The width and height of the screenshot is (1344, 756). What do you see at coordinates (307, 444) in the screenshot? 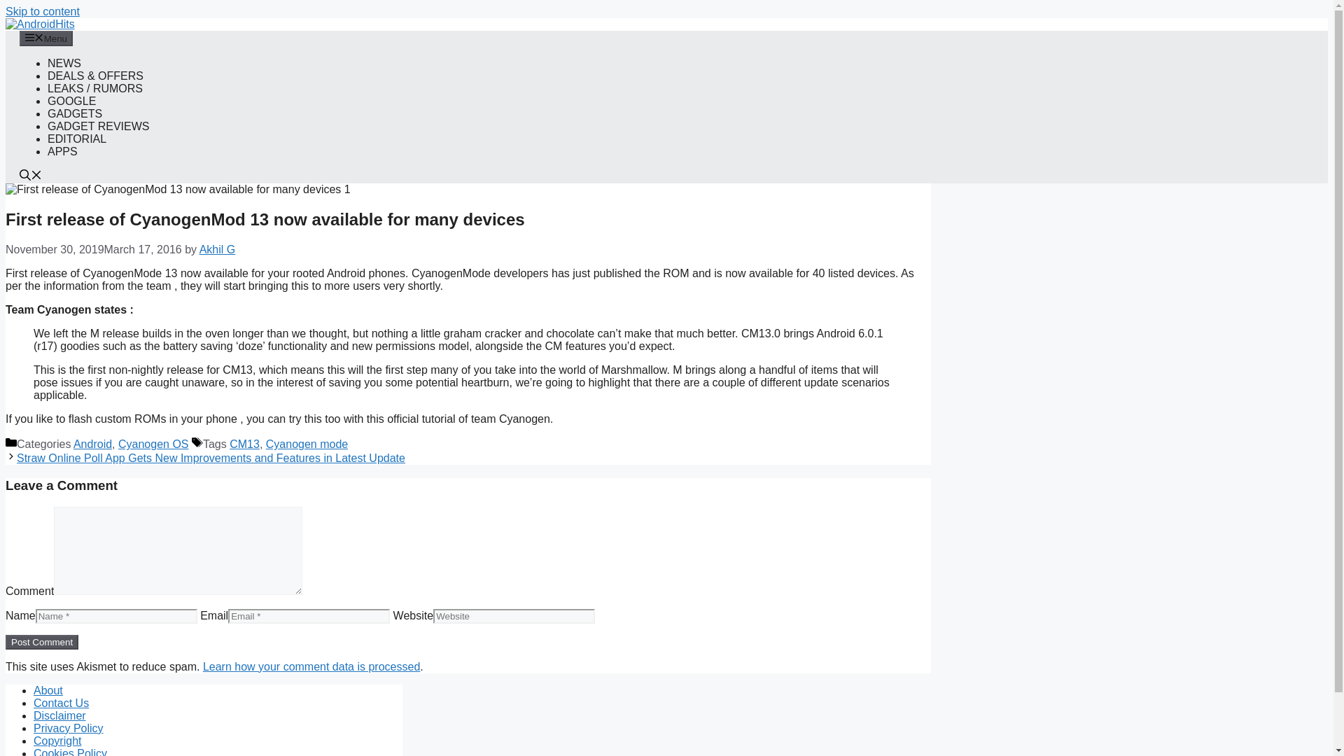
I see `Cyanogen mode` at bounding box center [307, 444].